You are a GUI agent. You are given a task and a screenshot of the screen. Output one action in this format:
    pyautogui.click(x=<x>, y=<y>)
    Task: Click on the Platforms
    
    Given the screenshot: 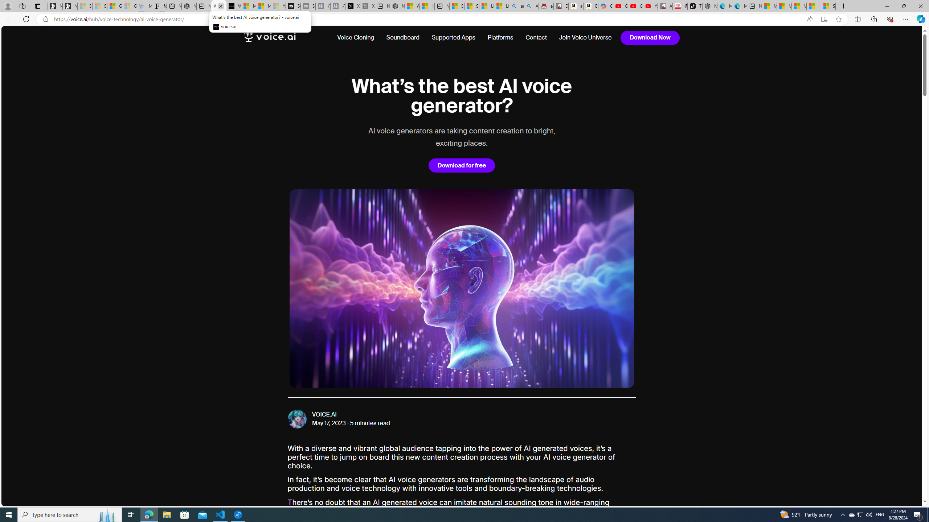 What is the action you would take?
    pyautogui.click(x=500, y=38)
    